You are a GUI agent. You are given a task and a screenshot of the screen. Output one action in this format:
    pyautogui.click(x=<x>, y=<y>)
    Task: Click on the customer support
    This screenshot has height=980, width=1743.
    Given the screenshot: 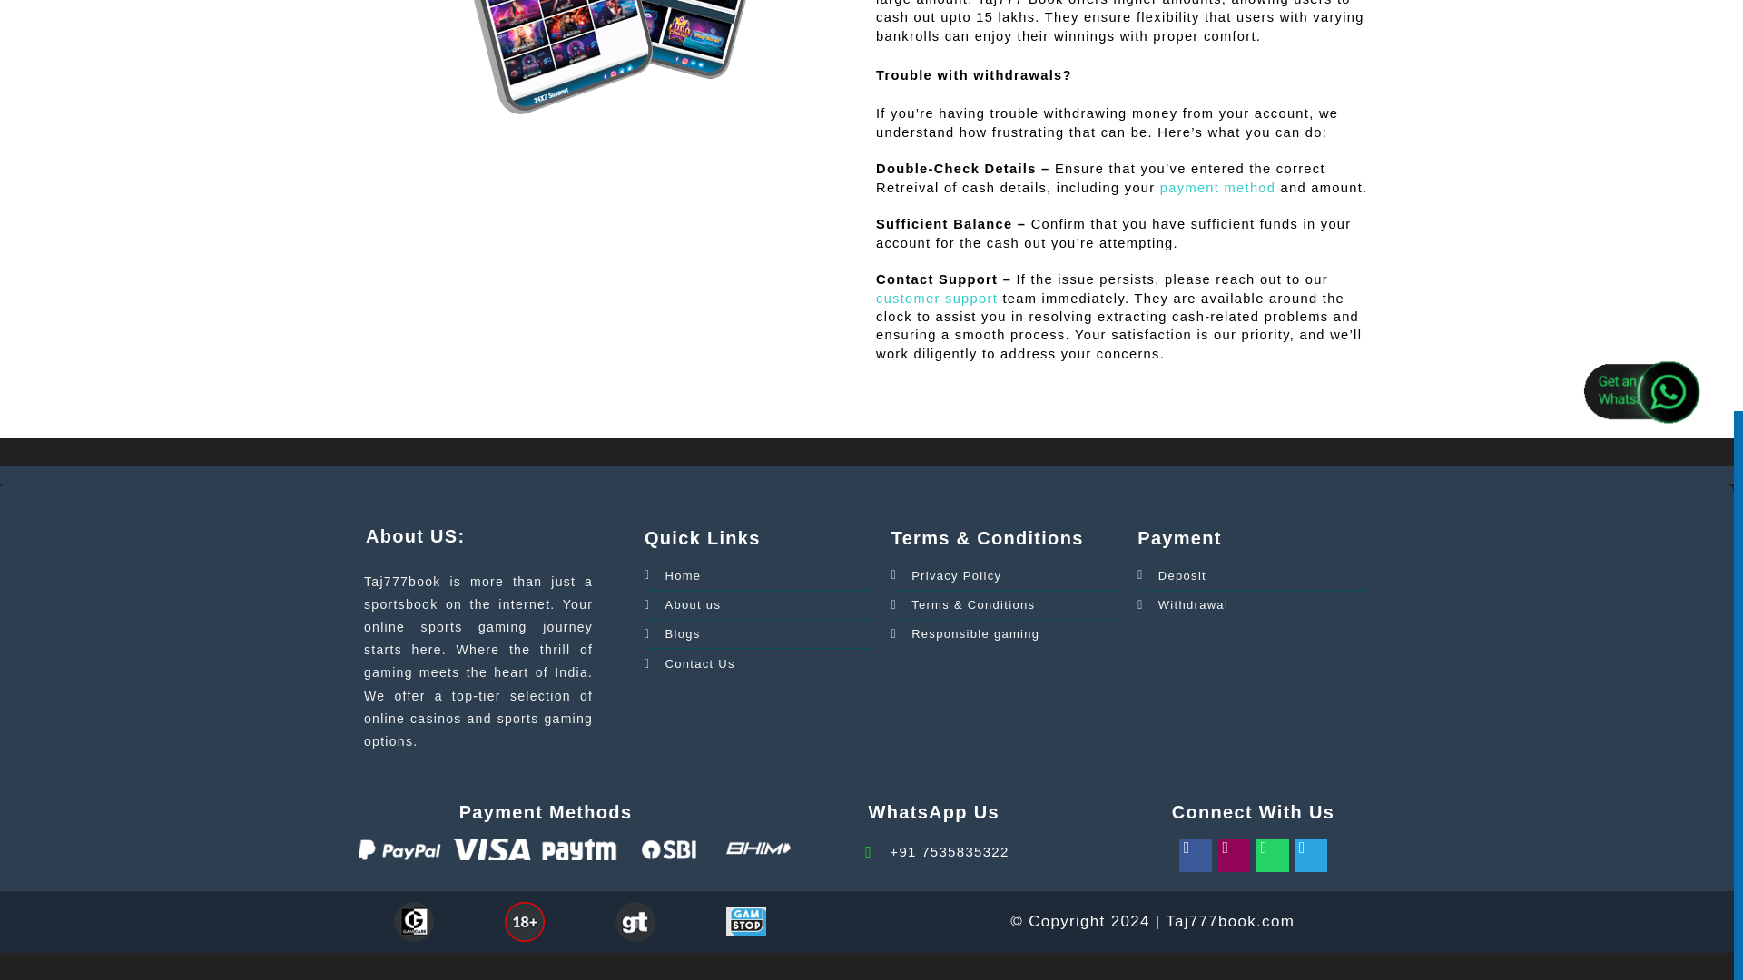 What is the action you would take?
    pyautogui.click(x=937, y=298)
    